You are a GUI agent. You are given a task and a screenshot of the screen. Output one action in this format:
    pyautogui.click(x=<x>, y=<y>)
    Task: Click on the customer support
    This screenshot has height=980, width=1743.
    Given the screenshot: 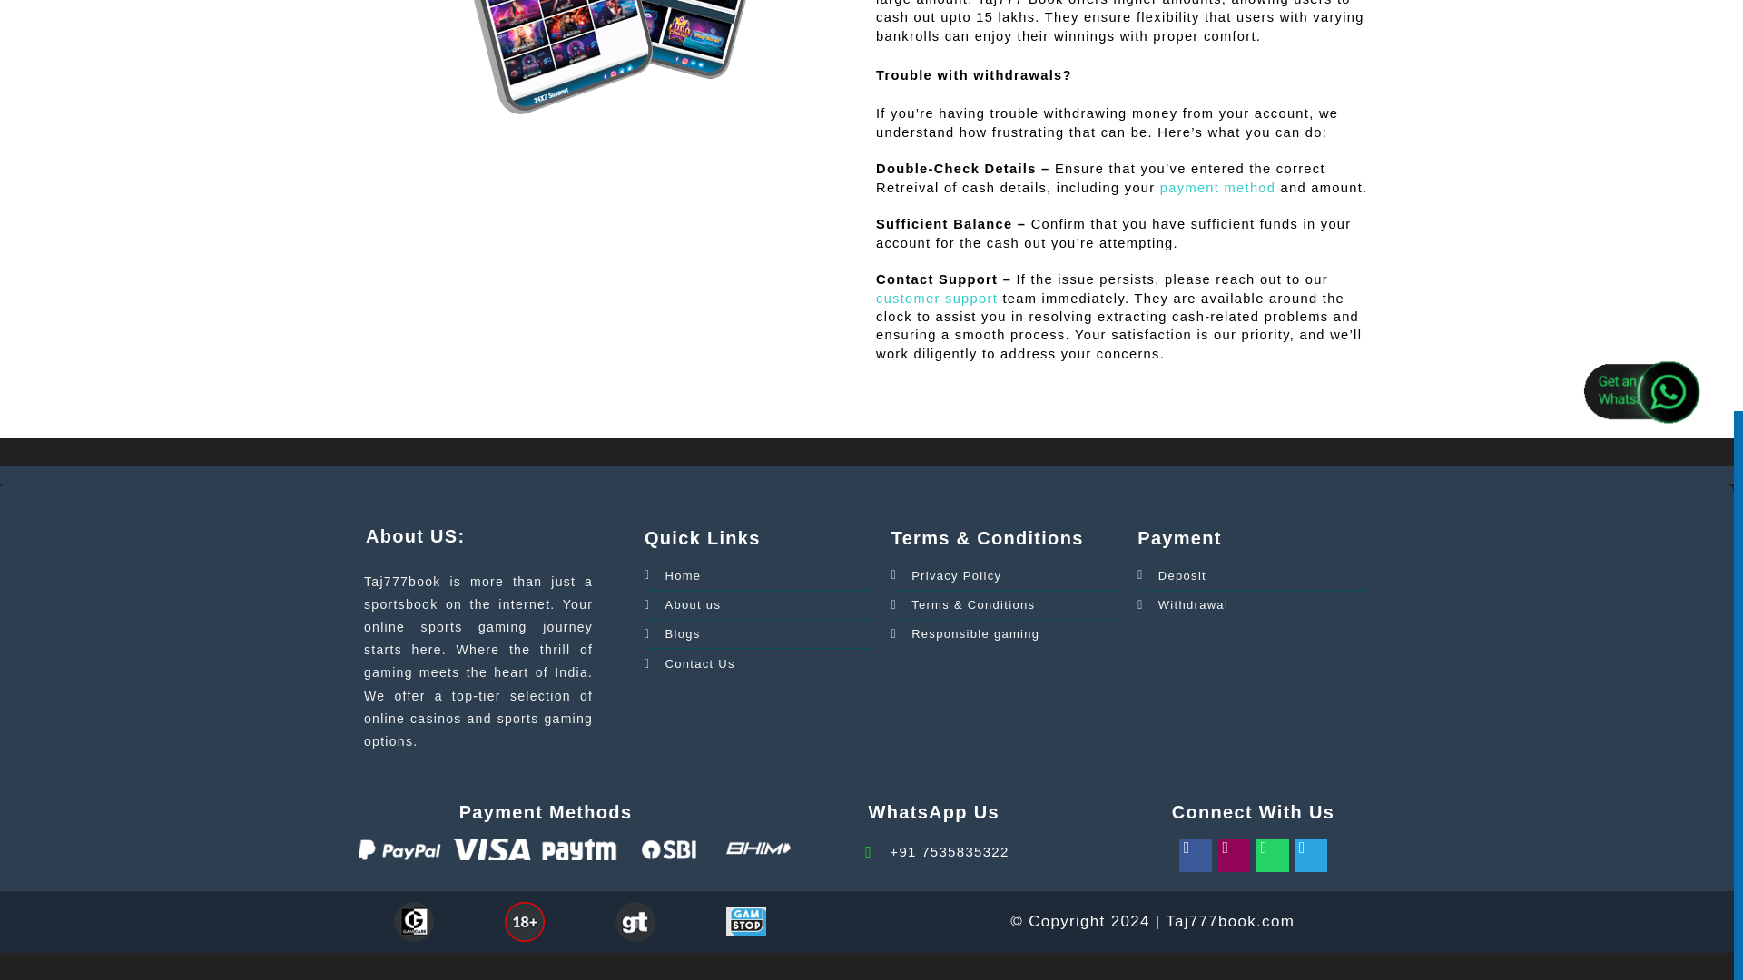 What is the action you would take?
    pyautogui.click(x=937, y=298)
    